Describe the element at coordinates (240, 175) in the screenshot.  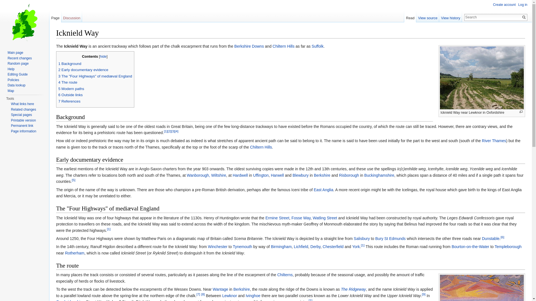
I see `Hardwell Castle` at that location.